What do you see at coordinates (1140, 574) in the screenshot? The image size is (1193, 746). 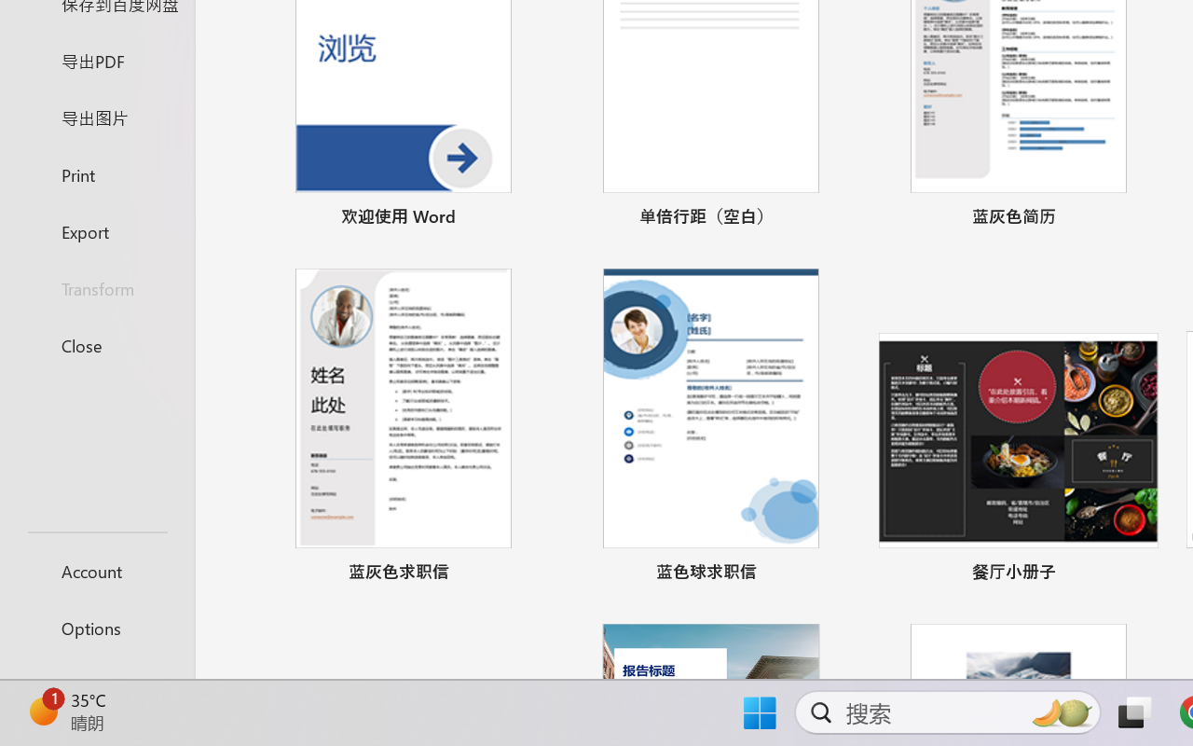 I see `Pin to list` at bounding box center [1140, 574].